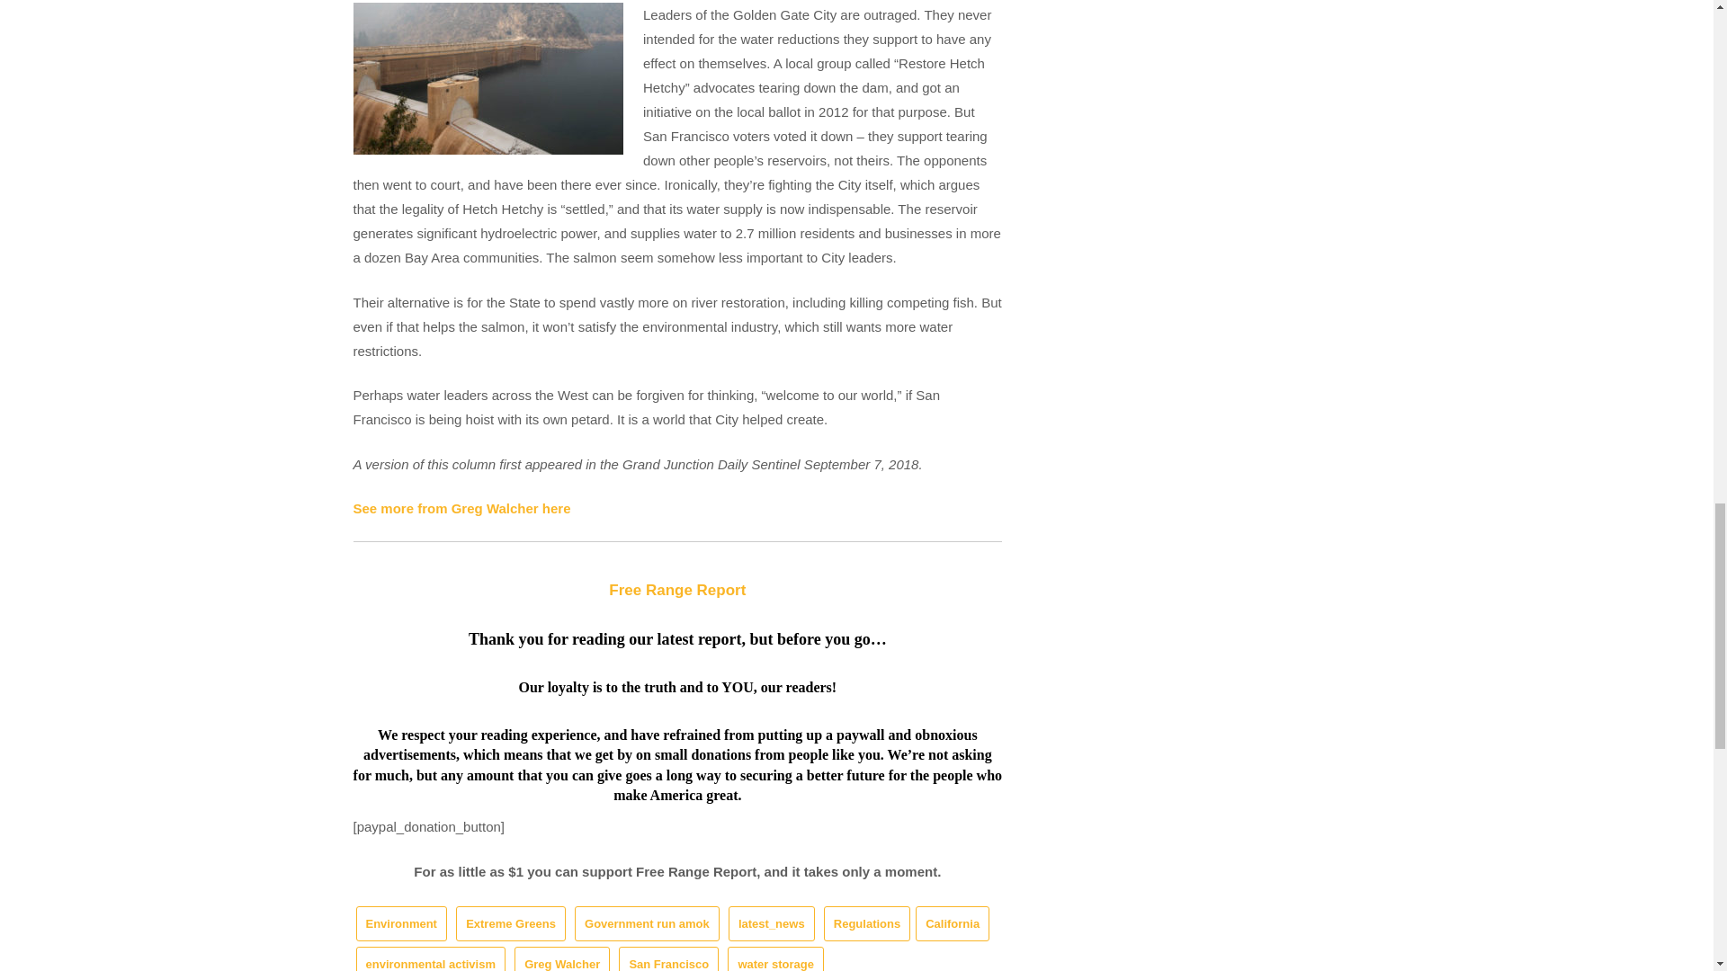  Describe the element at coordinates (511, 922) in the screenshot. I see `Extreme Greens` at that location.